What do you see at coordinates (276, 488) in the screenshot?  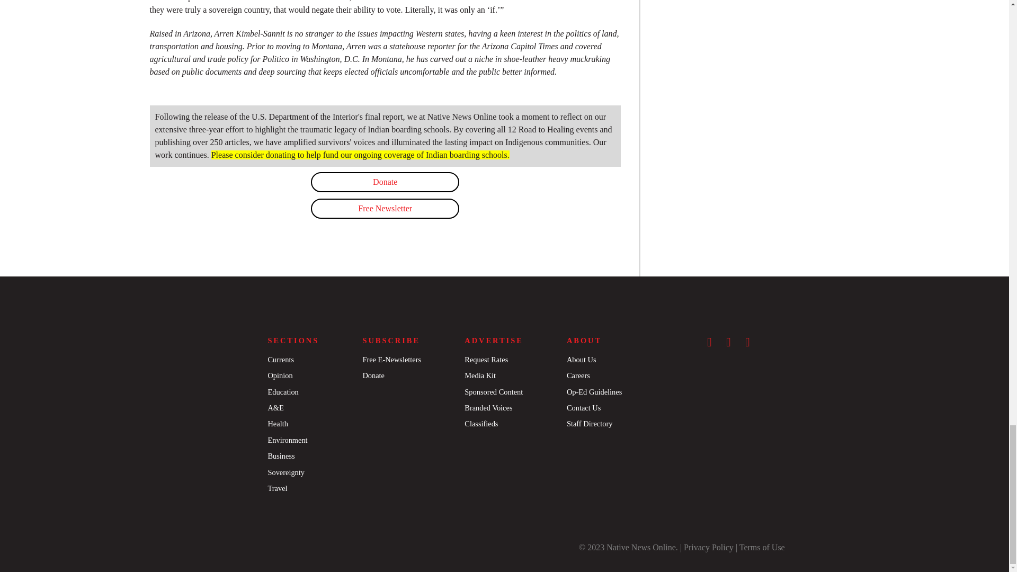 I see `Travel` at bounding box center [276, 488].